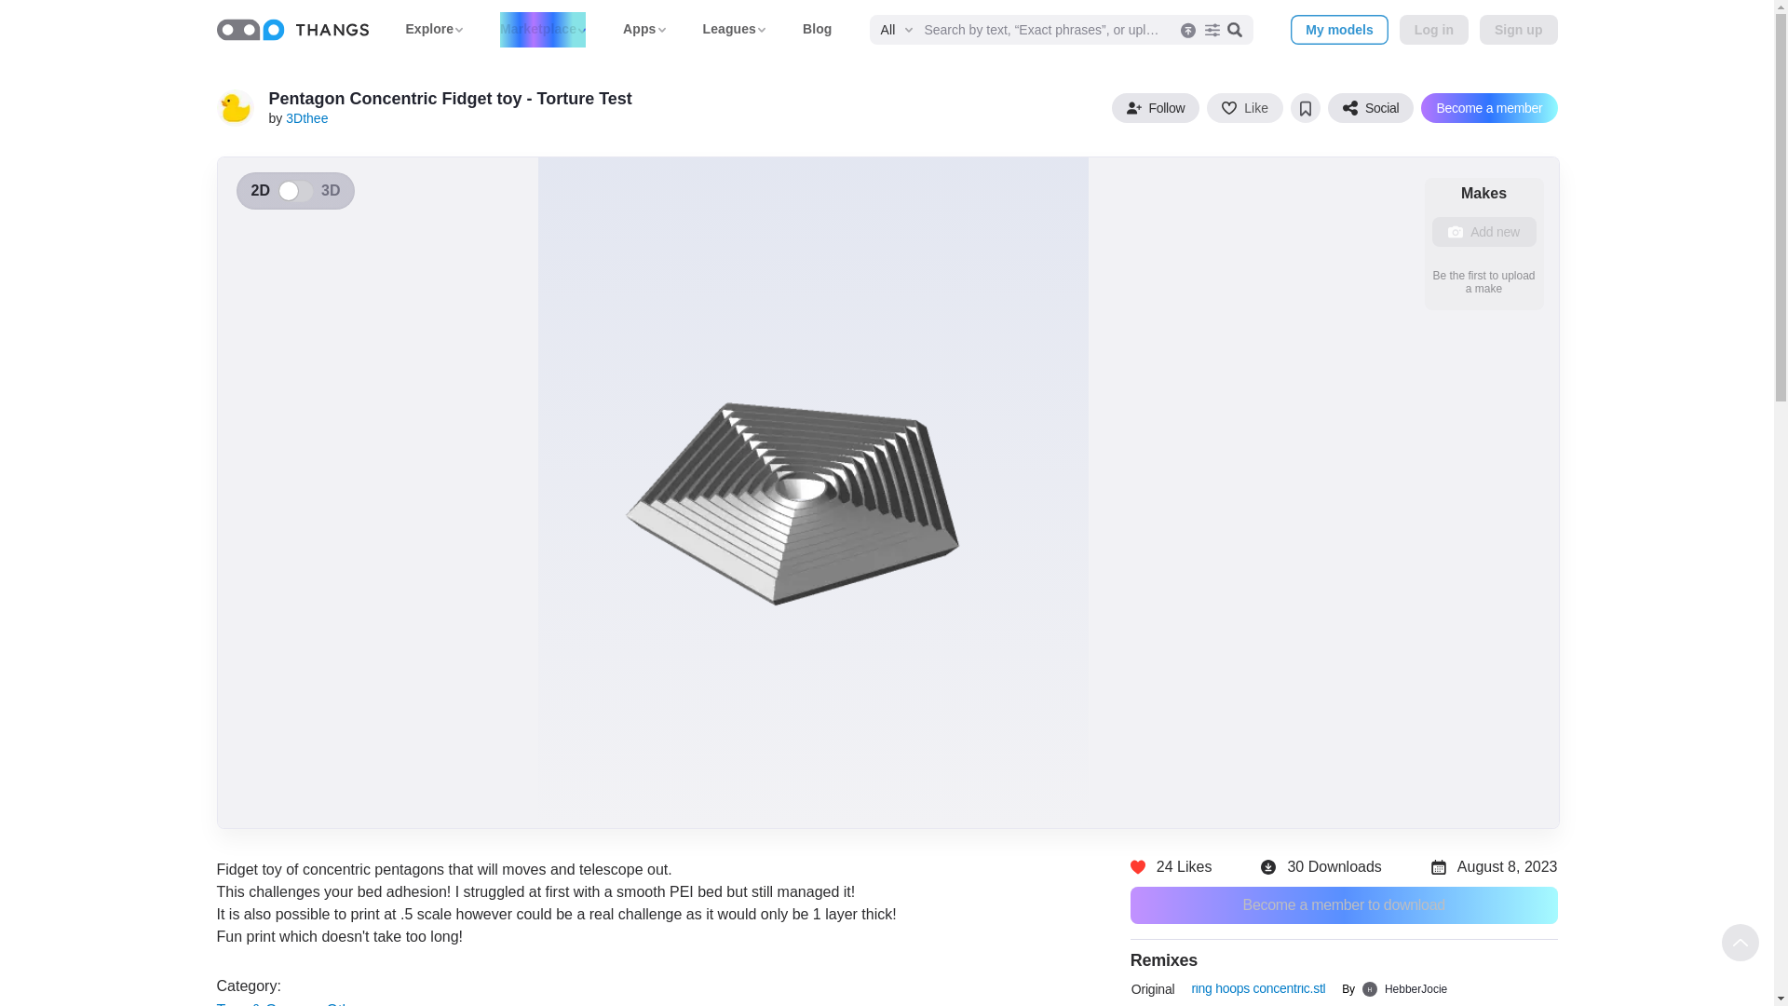 This screenshot has height=1006, width=1788. What do you see at coordinates (306, 117) in the screenshot?
I see `3Dthee` at bounding box center [306, 117].